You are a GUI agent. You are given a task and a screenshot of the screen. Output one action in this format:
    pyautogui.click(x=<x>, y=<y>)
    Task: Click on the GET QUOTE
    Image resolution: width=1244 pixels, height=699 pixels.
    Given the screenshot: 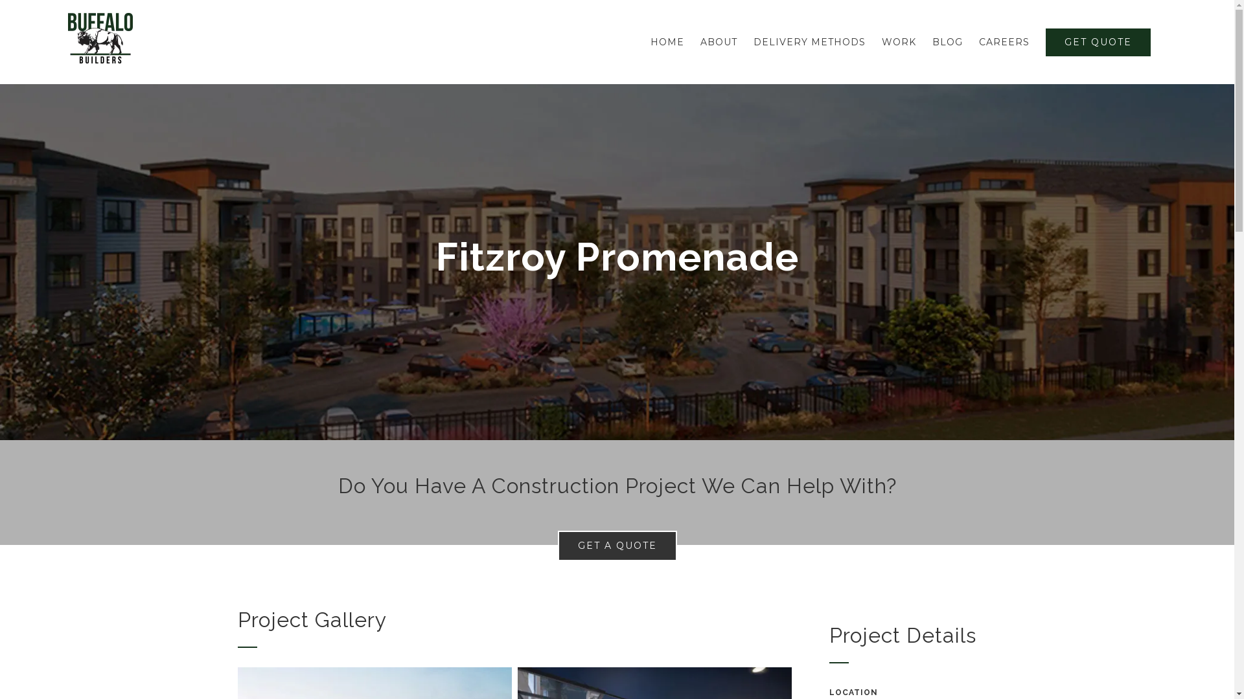 What is the action you would take?
    pyautogui.click(x=1098, y=42)
    